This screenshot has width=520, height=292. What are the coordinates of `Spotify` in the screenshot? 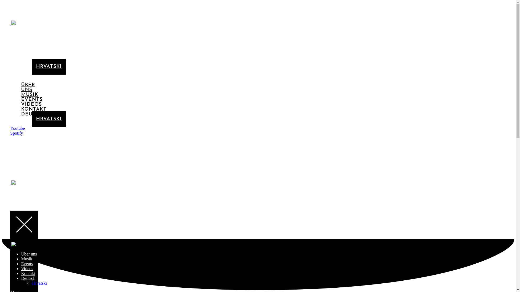 It's located at (17, 133).